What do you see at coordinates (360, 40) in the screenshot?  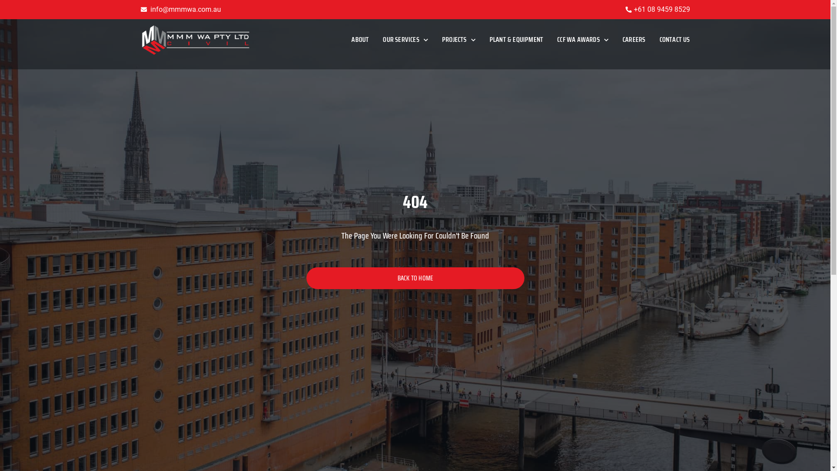 I see `ABOUT` at bounding box center [360, 40].